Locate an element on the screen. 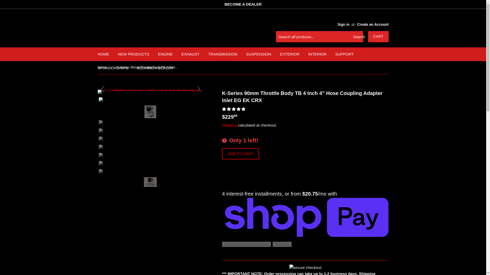  Create an Account is located at coordinates (373, 24).